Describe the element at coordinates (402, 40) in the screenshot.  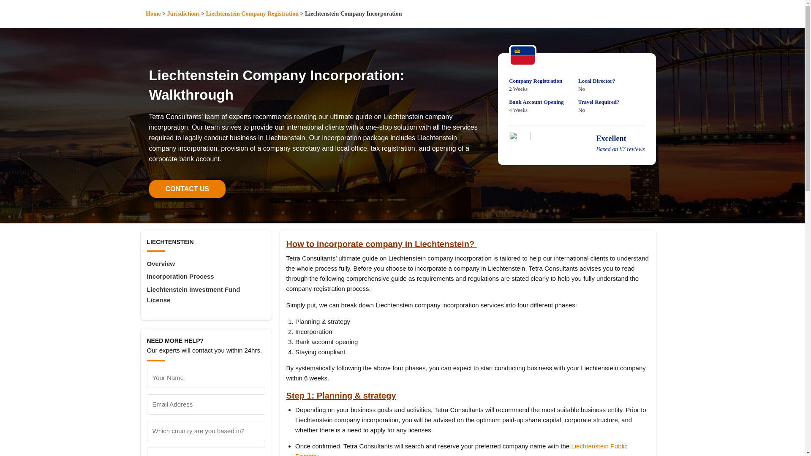
I see `Search` at that location.